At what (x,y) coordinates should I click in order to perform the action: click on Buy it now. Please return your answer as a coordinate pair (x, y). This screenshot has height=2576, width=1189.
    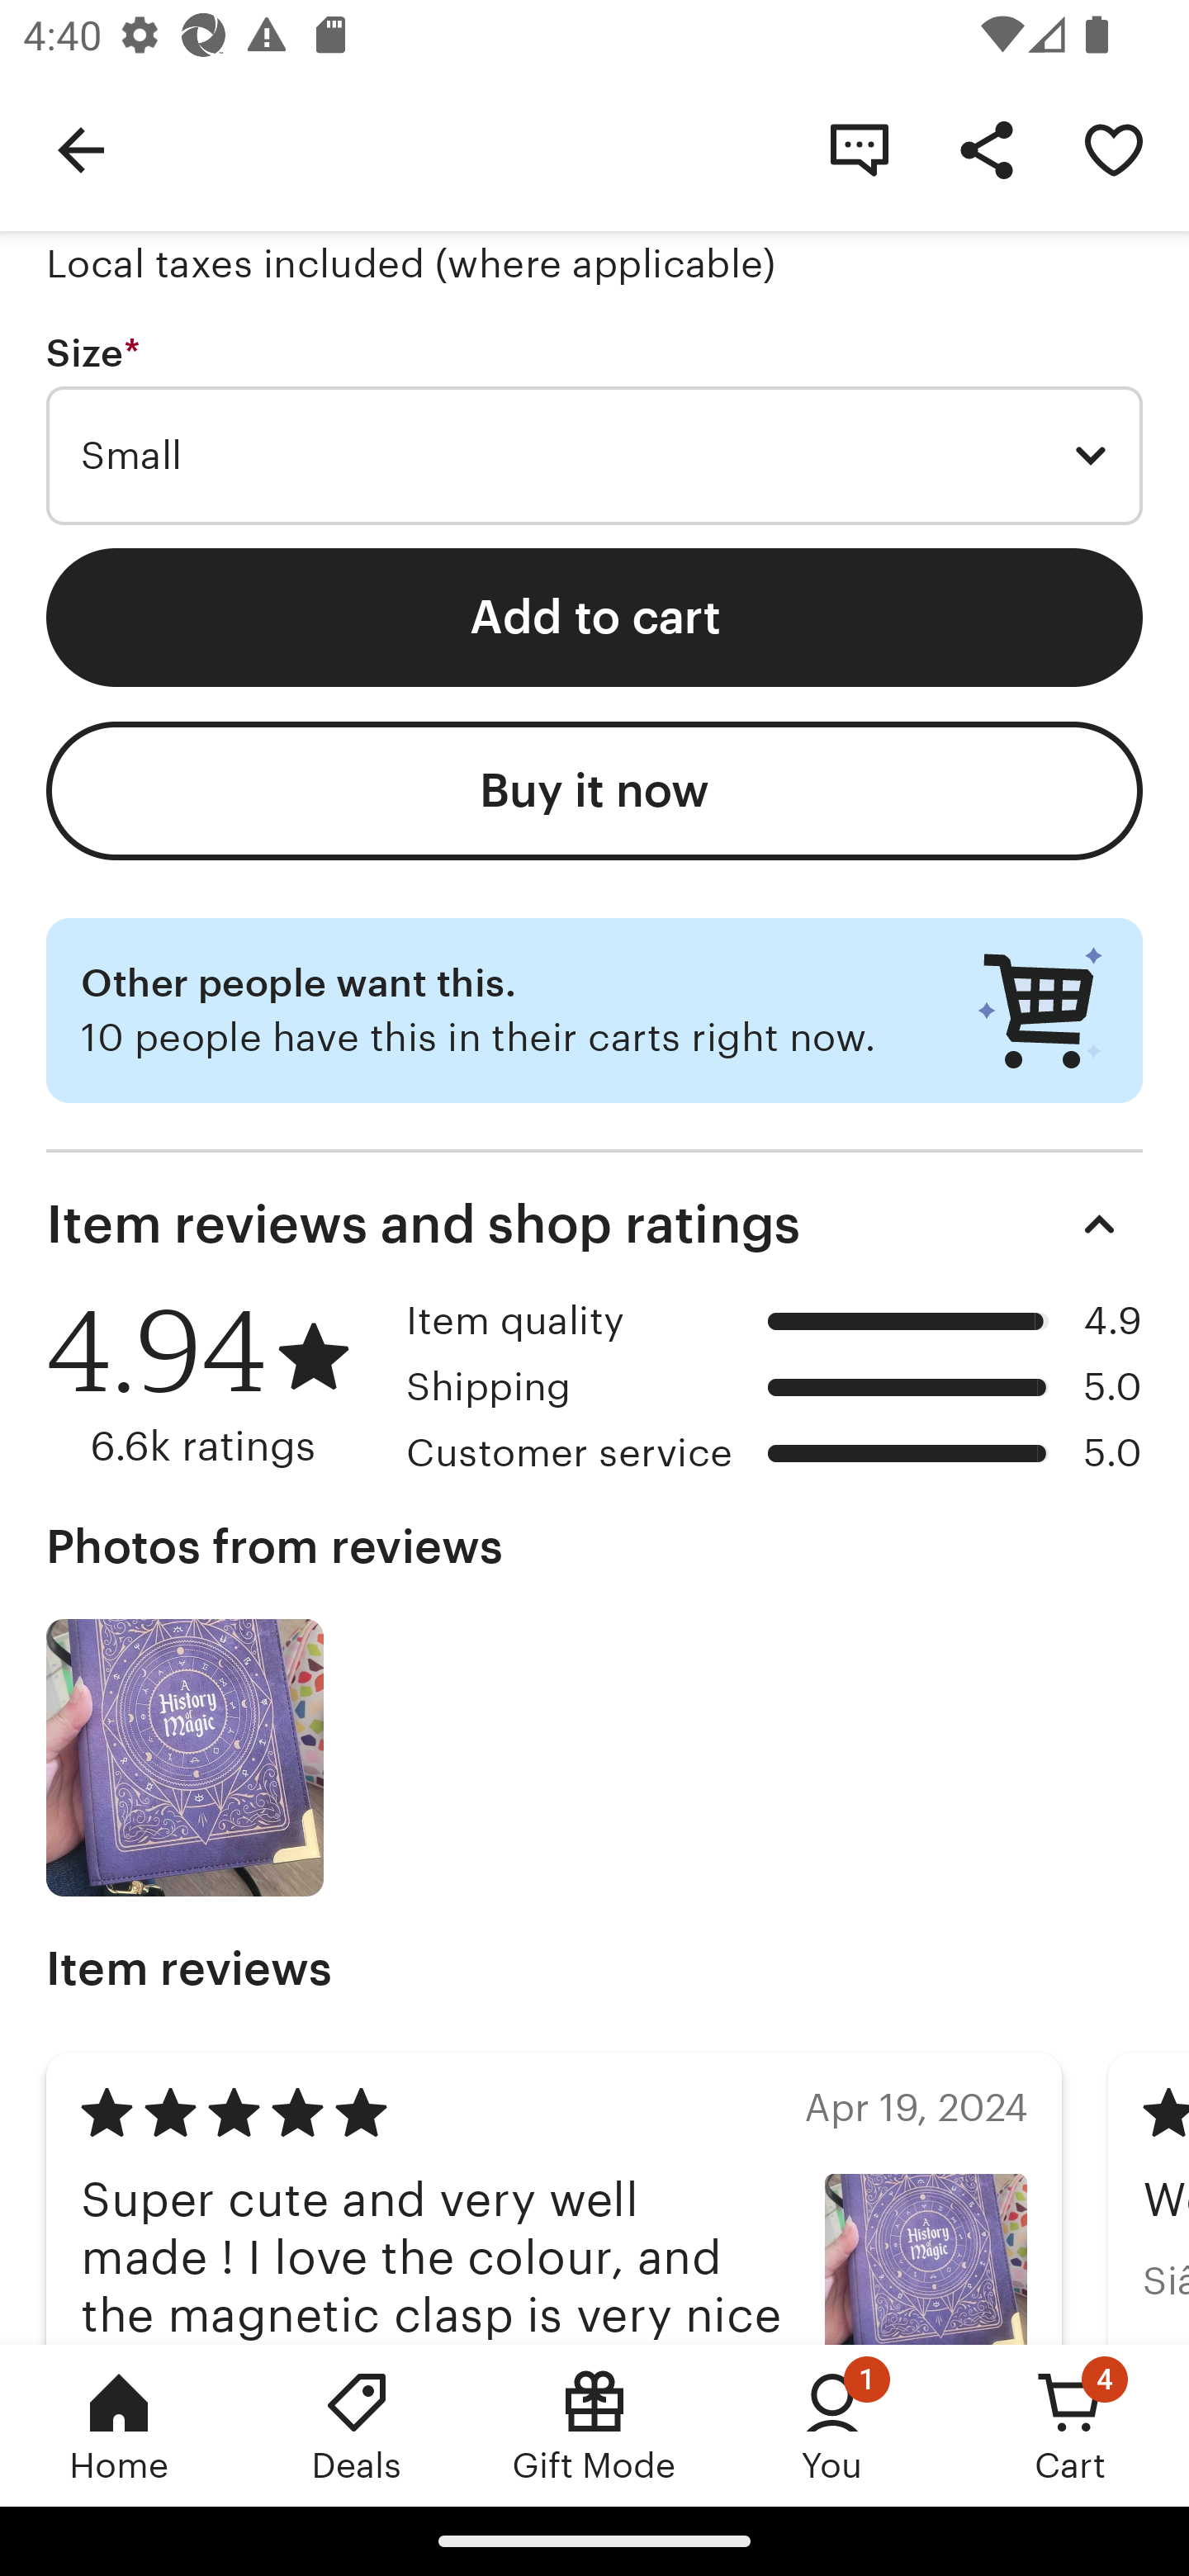
    Looking at the image, I should click on (594, 791).